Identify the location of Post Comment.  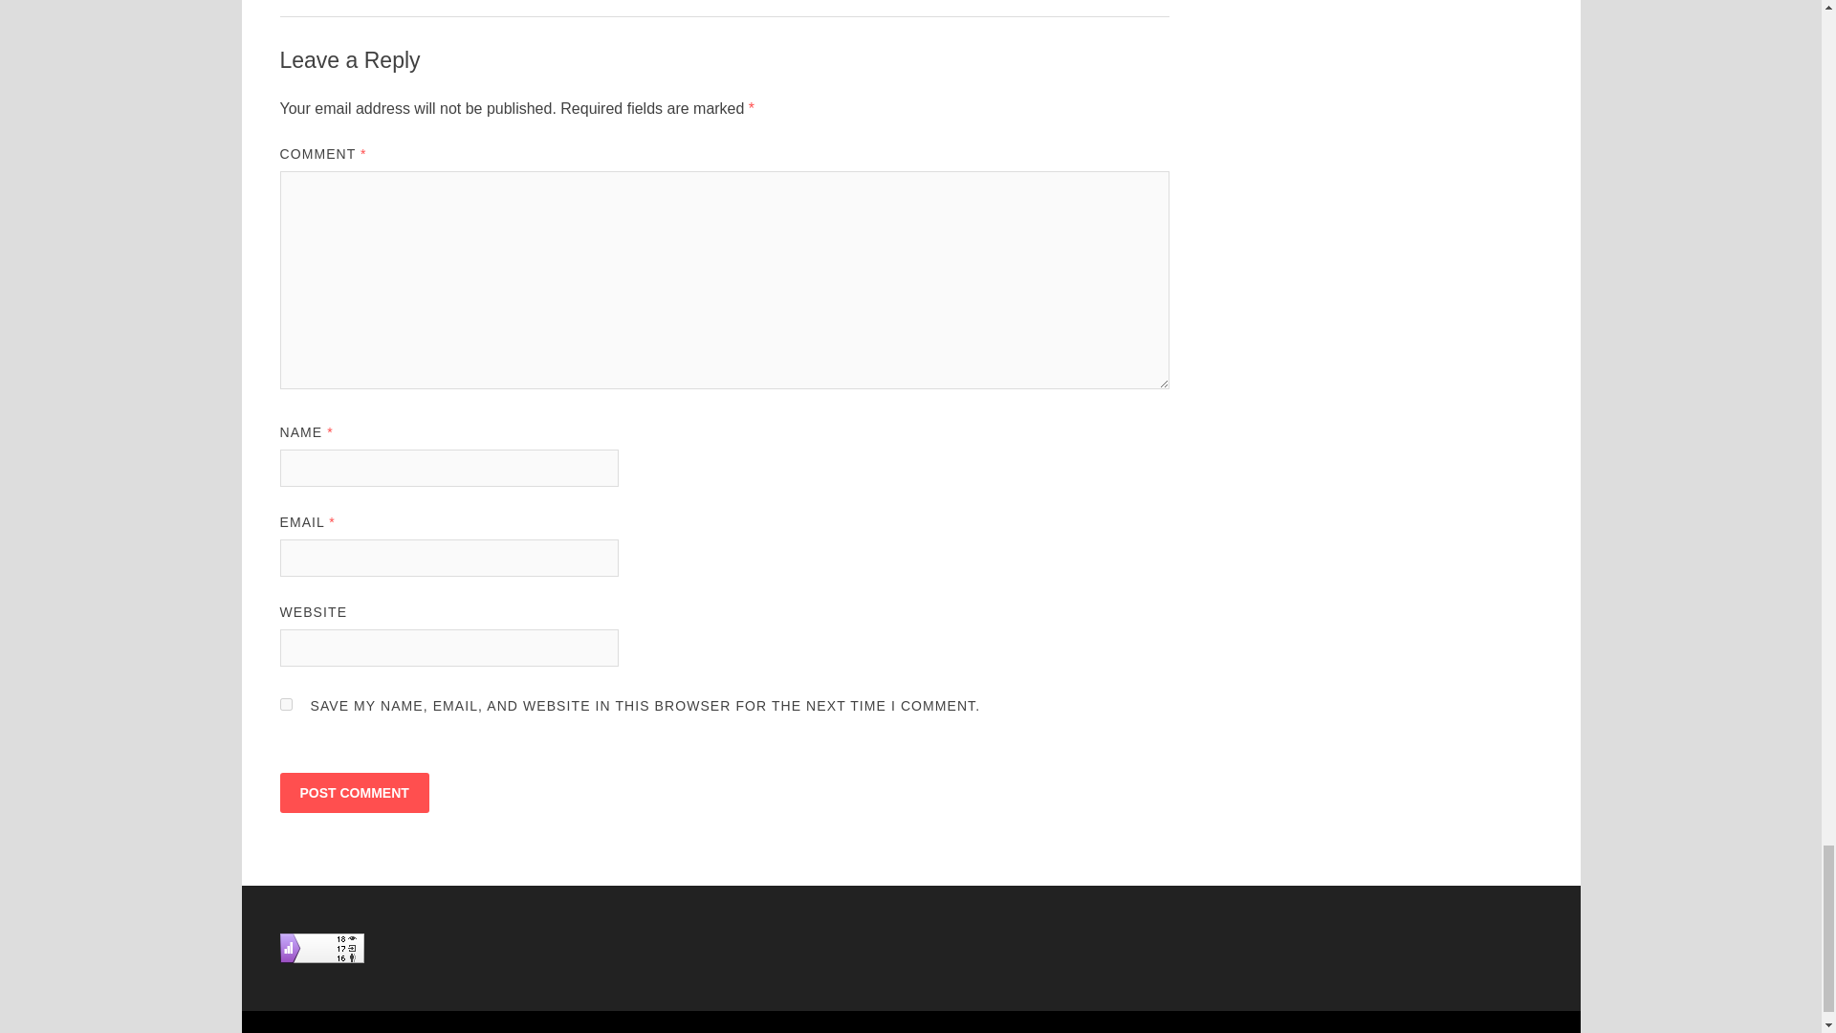
(353, 792).